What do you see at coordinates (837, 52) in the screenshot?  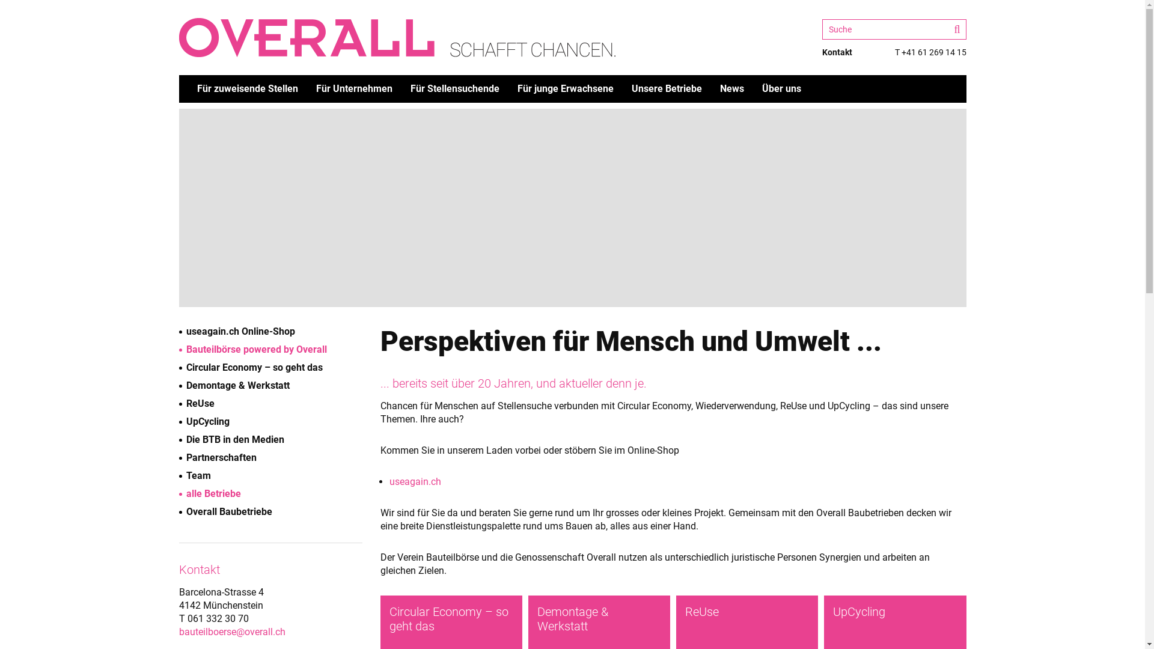 I see `Kontakt` at bounding box center [837, 52].